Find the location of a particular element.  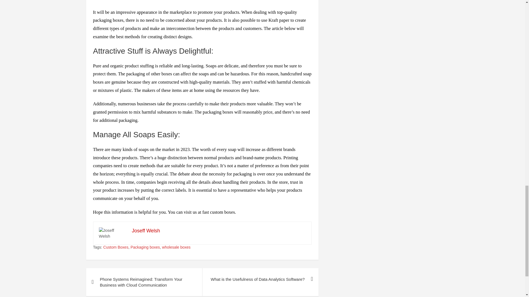

Custom Boxes is located at coordinates (116, 248).